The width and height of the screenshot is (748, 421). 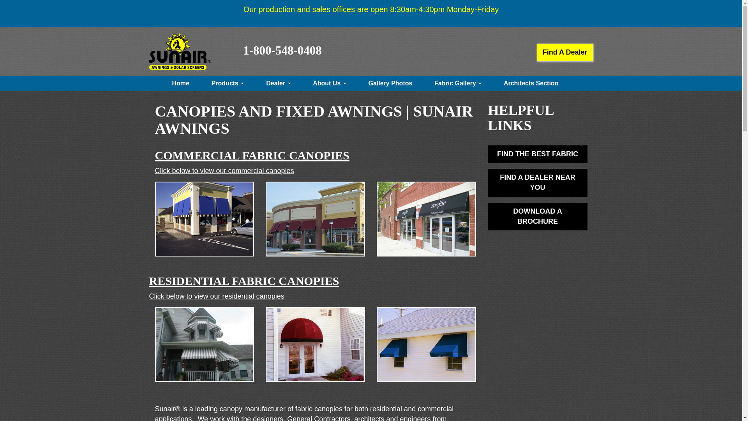 I want to click on COMMERCIAL FABRIC CANOPIES, so click(x=252, y=155).